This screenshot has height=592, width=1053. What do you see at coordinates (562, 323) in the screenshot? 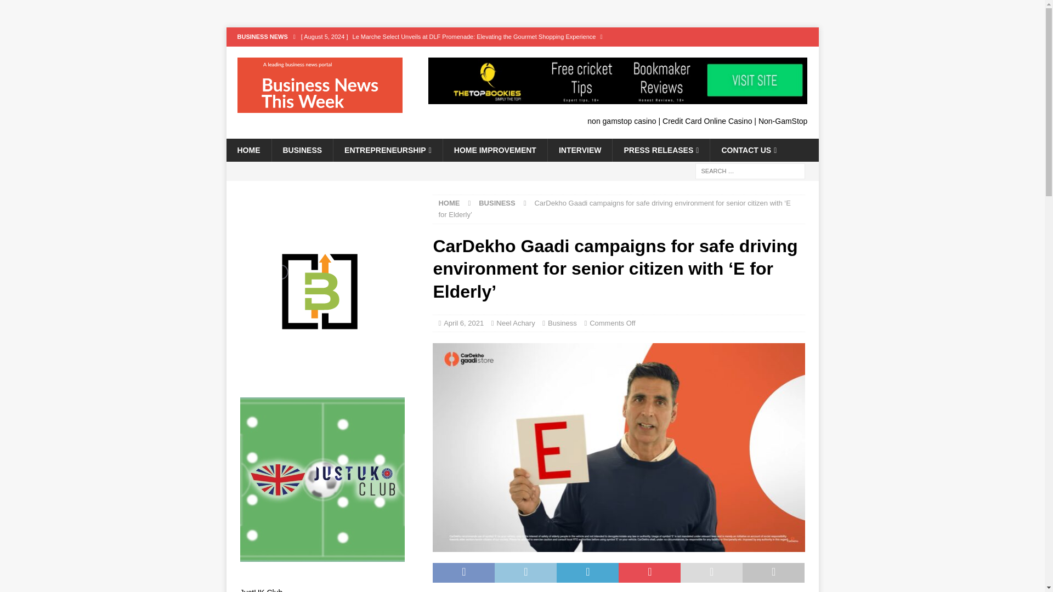
I see `Business` at bounding box center [562, 323].